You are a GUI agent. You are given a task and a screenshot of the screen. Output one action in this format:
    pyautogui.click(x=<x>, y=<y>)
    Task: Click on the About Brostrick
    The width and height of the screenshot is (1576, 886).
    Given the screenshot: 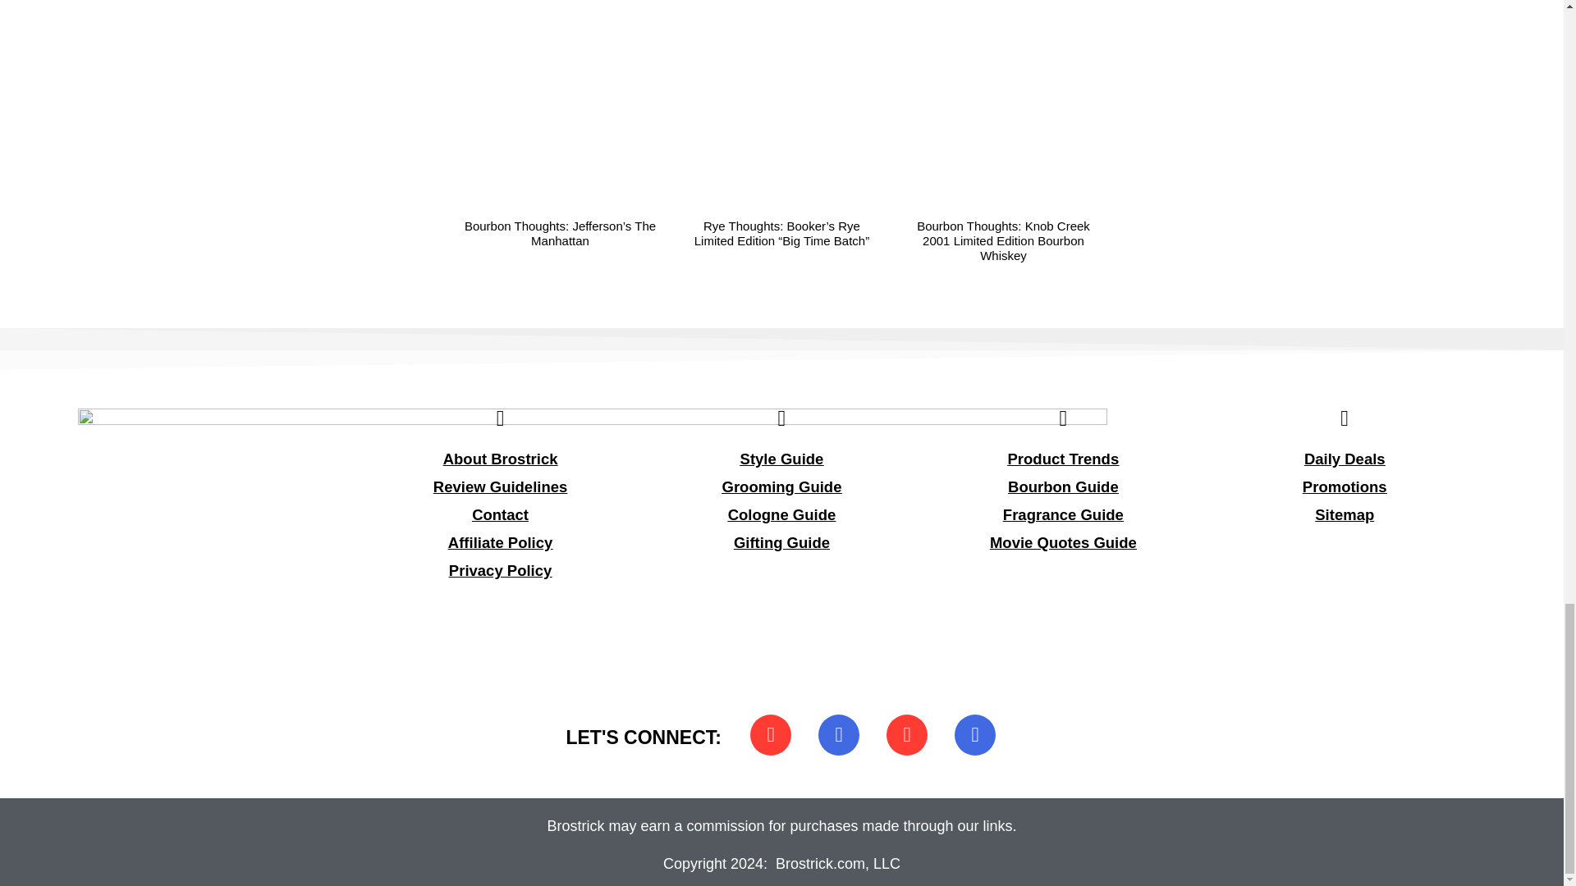 What is the action you would take?
    pyautogui.click(x=500, y=459)
    